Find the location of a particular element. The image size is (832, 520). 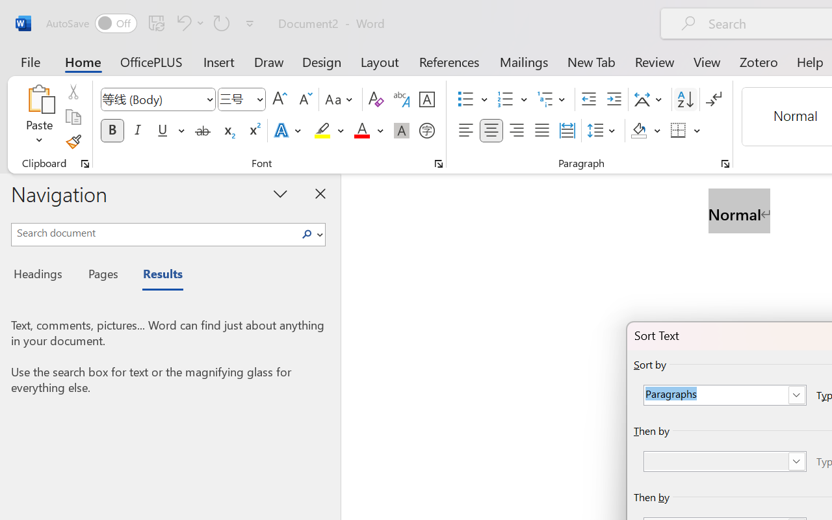

Undo Style is located at coordinates (182, 23).